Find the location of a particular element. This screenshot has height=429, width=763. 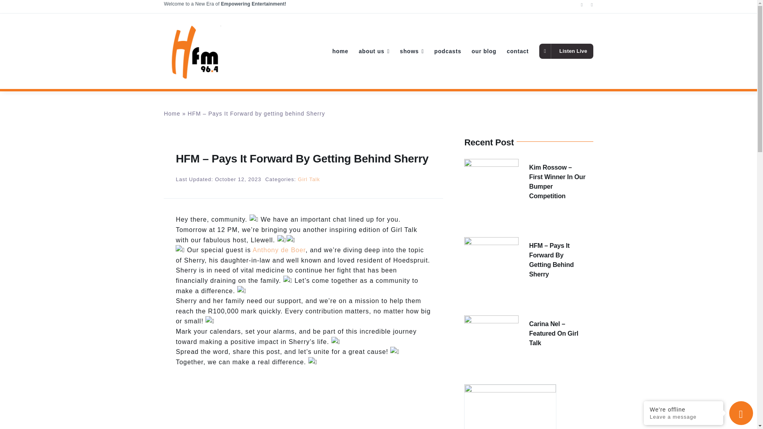

We're offline is located at coordinates (684, 409).